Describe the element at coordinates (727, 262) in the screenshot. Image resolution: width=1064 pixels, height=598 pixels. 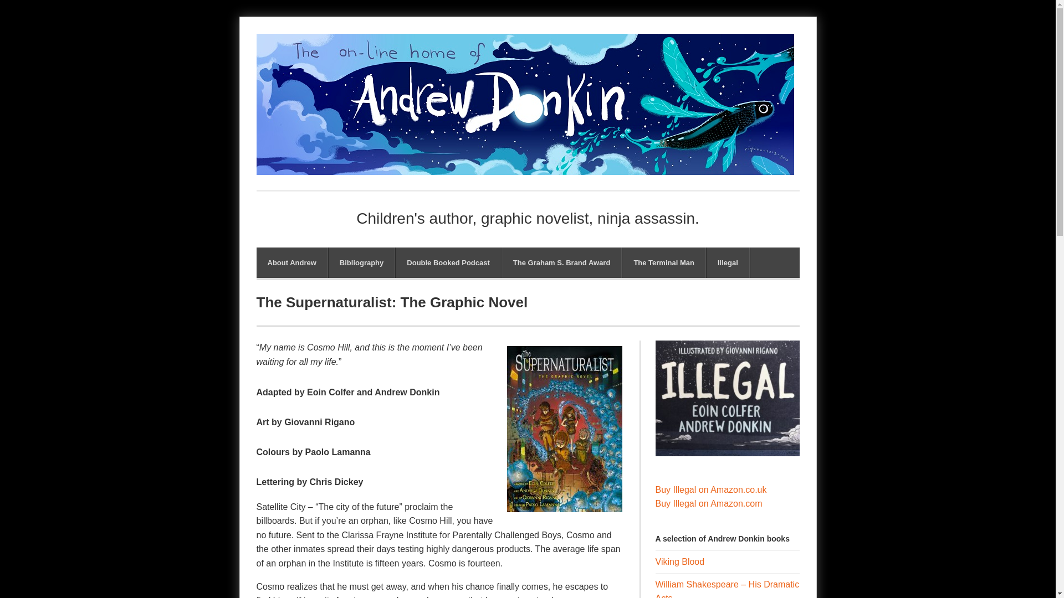
I see `Illegal` at that location.